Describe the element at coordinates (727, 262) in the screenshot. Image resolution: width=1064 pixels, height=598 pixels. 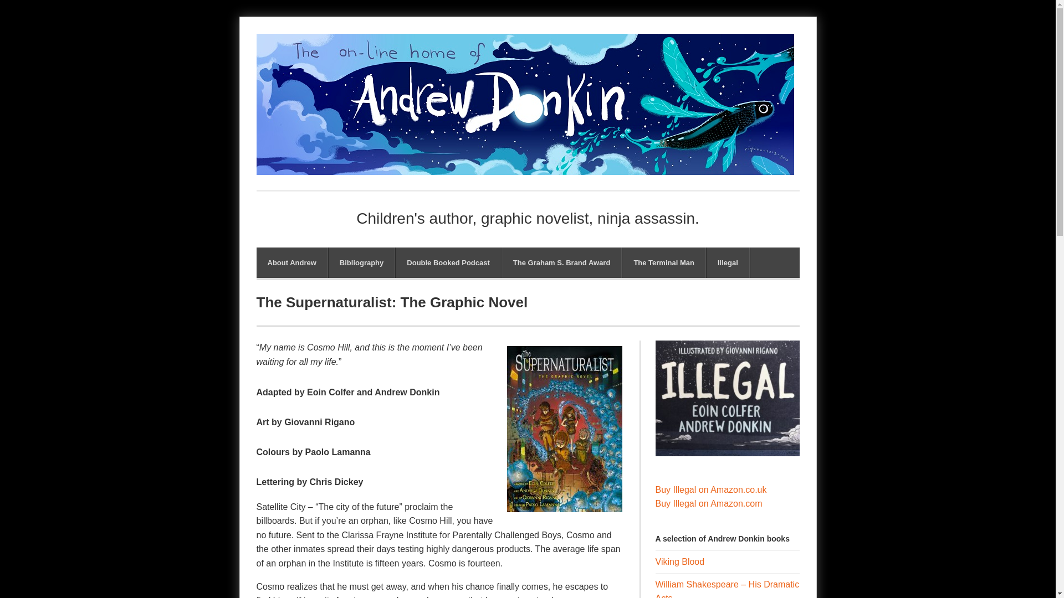
I see `Illegal` at that location.